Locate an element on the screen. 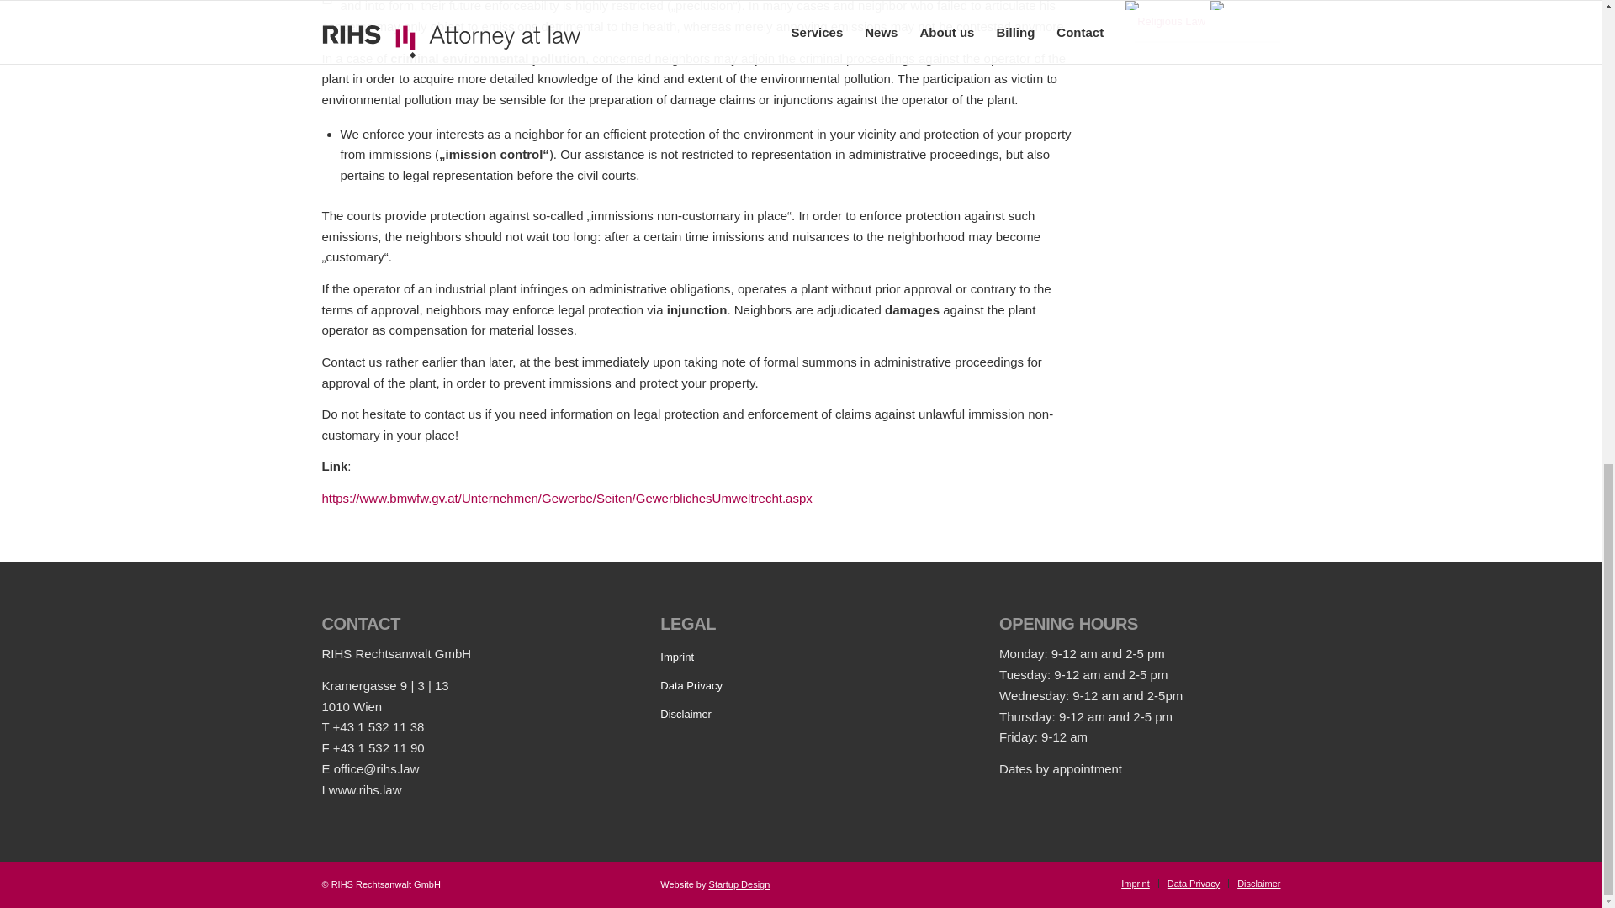  Religious Law is located at coordinates (1208, 22).